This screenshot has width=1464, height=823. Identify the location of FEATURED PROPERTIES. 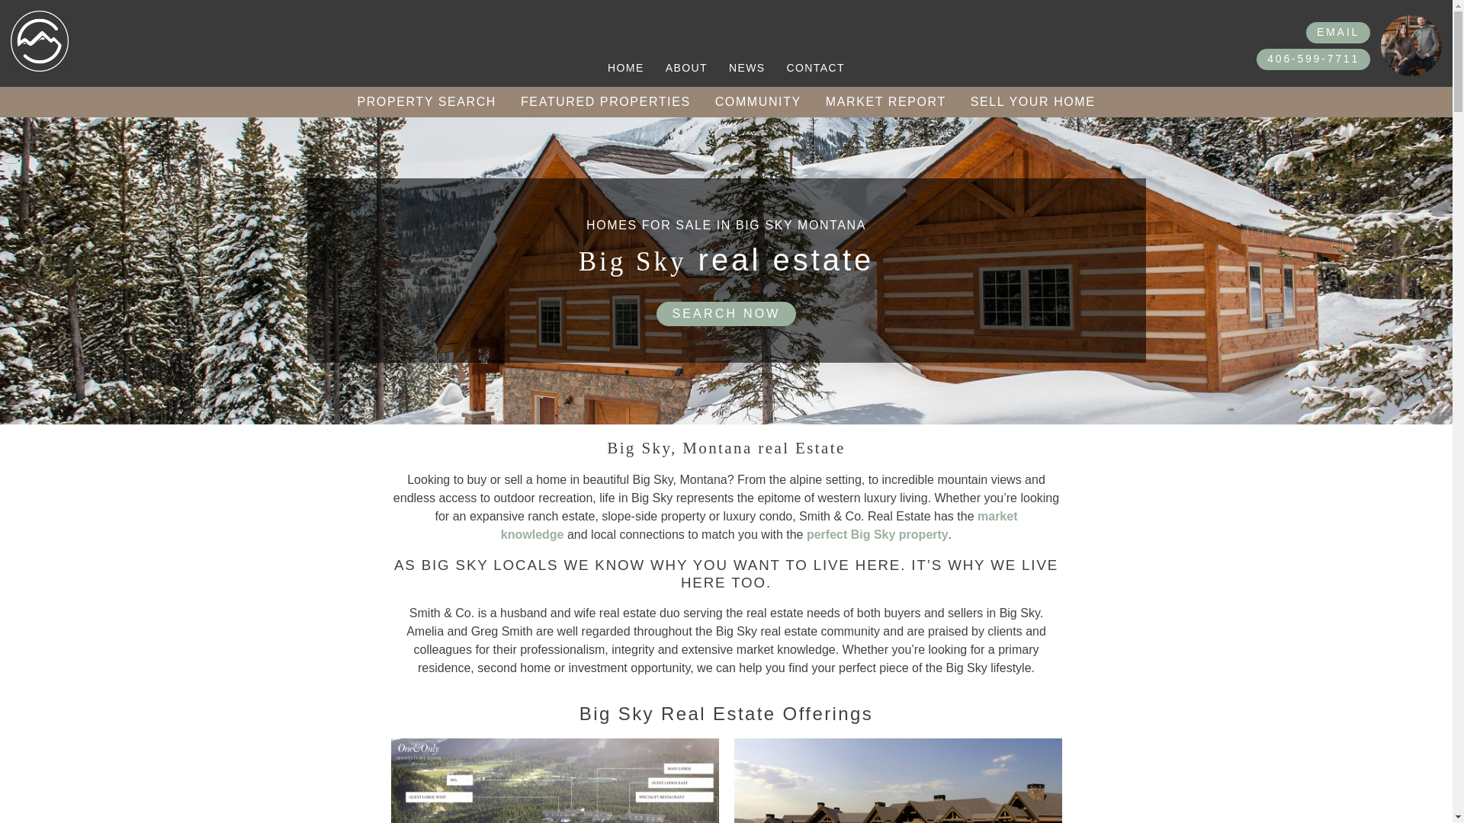
(605, 102).